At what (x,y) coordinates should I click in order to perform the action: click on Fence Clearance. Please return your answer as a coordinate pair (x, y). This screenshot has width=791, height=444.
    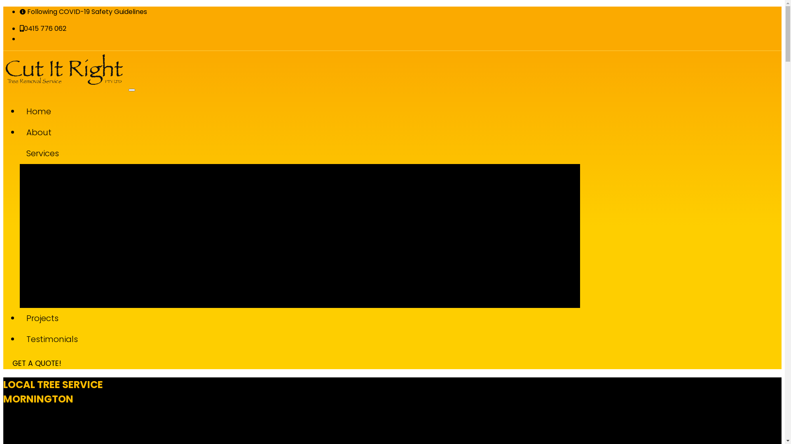
    Looking at the image, I should click on (308, 186).